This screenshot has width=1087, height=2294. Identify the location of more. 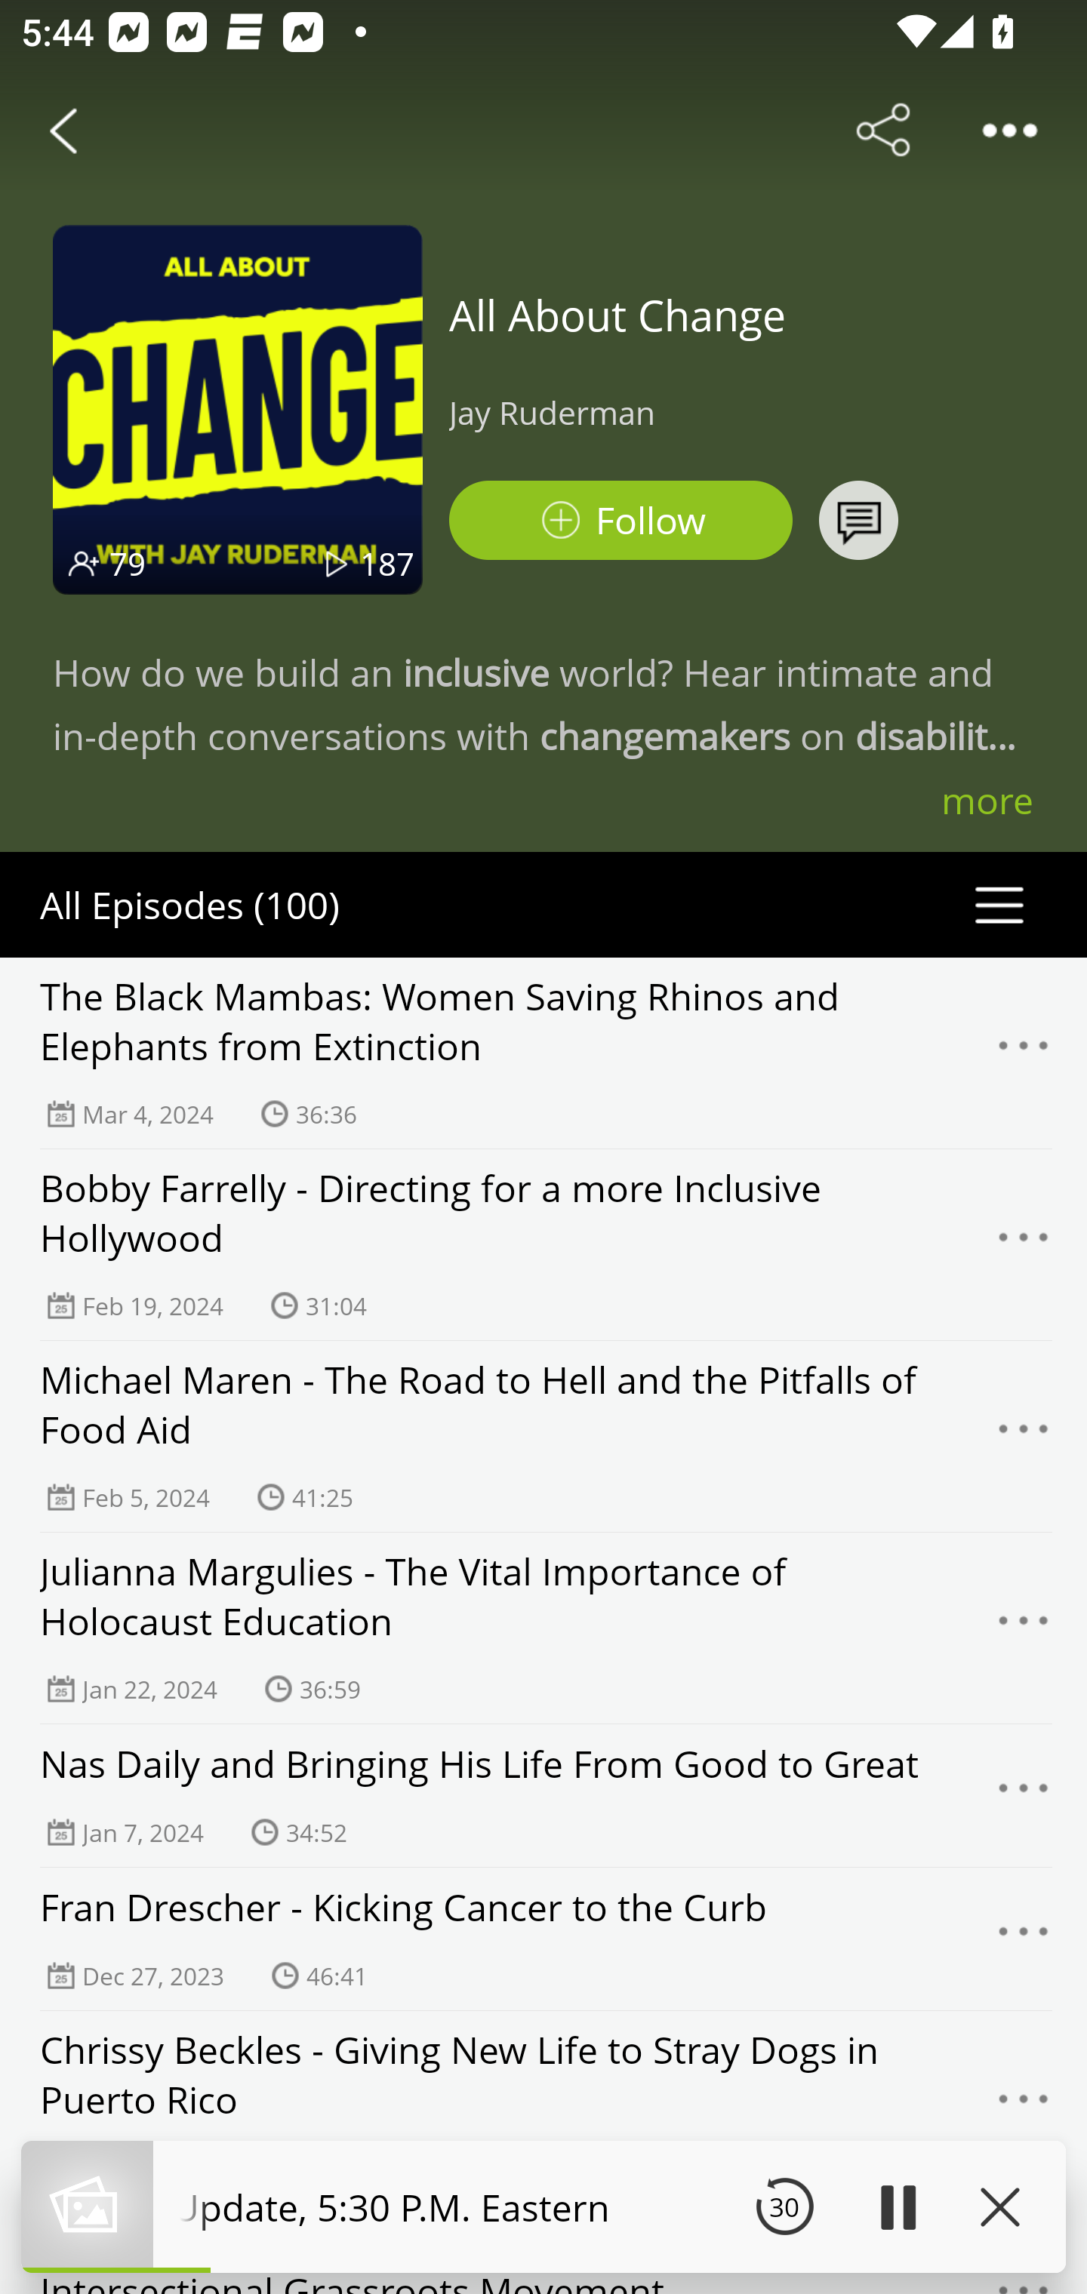
(987, 800).